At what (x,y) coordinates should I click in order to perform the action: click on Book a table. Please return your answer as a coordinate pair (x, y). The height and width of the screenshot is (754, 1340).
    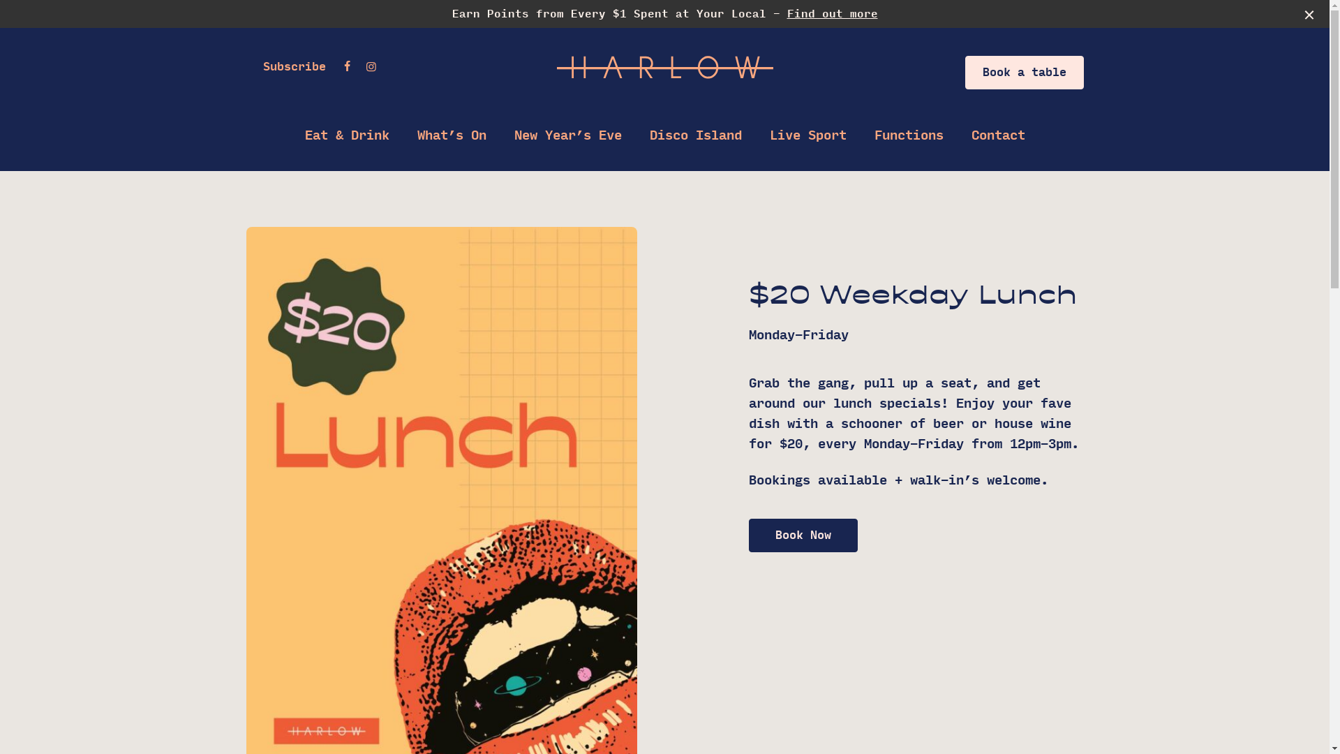
    Looking at the image, I should click on (1024, 73).